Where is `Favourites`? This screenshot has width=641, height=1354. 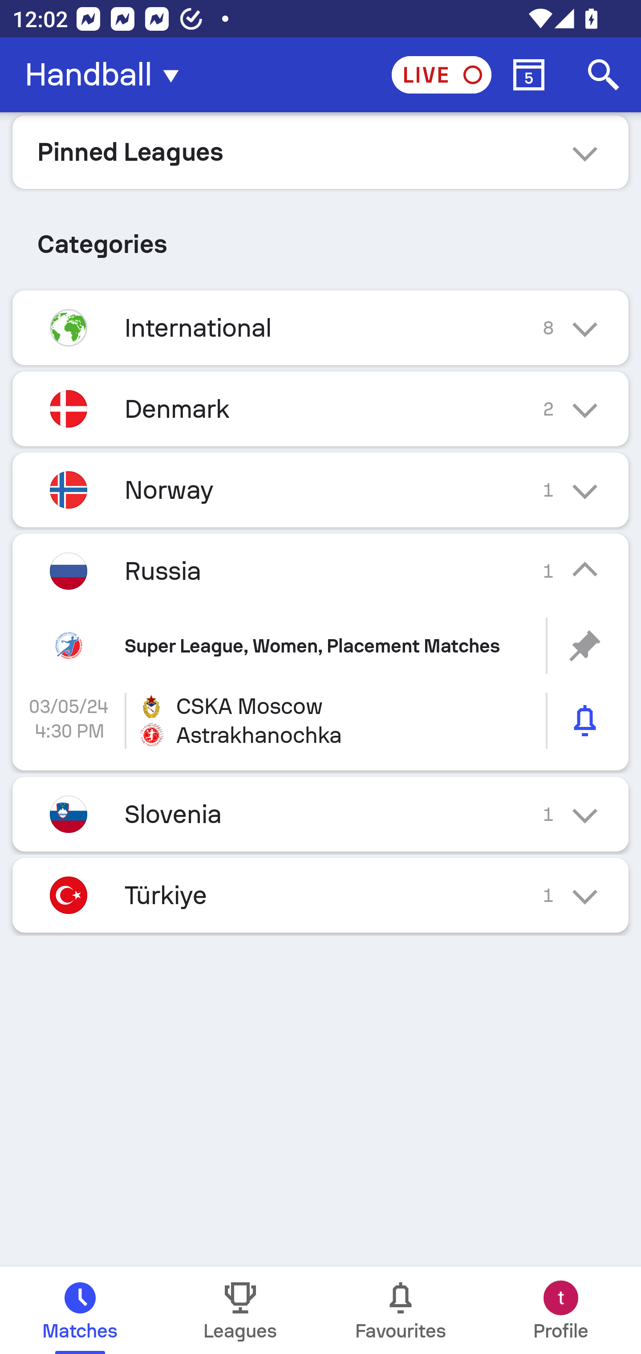
Favourites is located at coordinates (401, 1310).